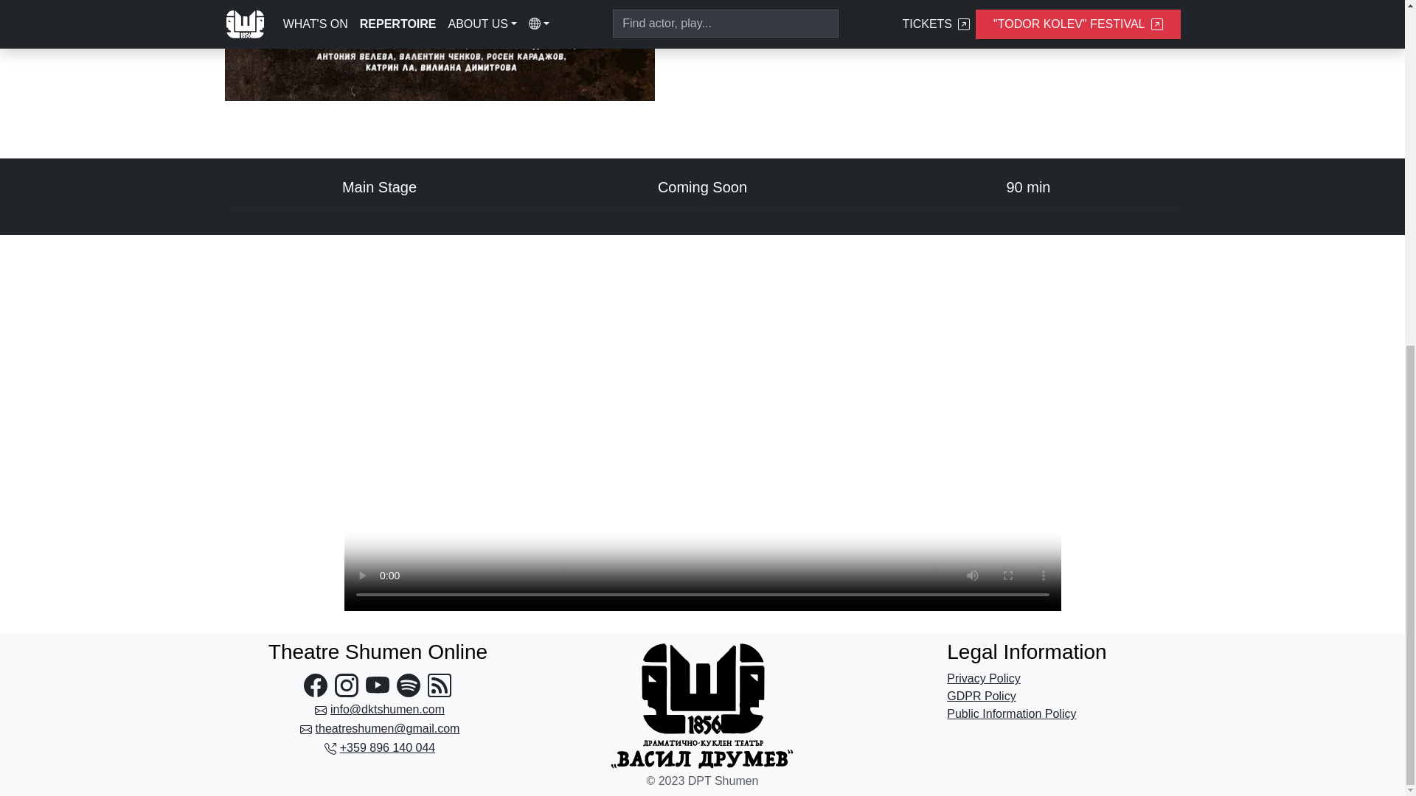 The width and height of the screenshot is (1416, 796). I want to click on Public Information Policy, so click(1012, 713).